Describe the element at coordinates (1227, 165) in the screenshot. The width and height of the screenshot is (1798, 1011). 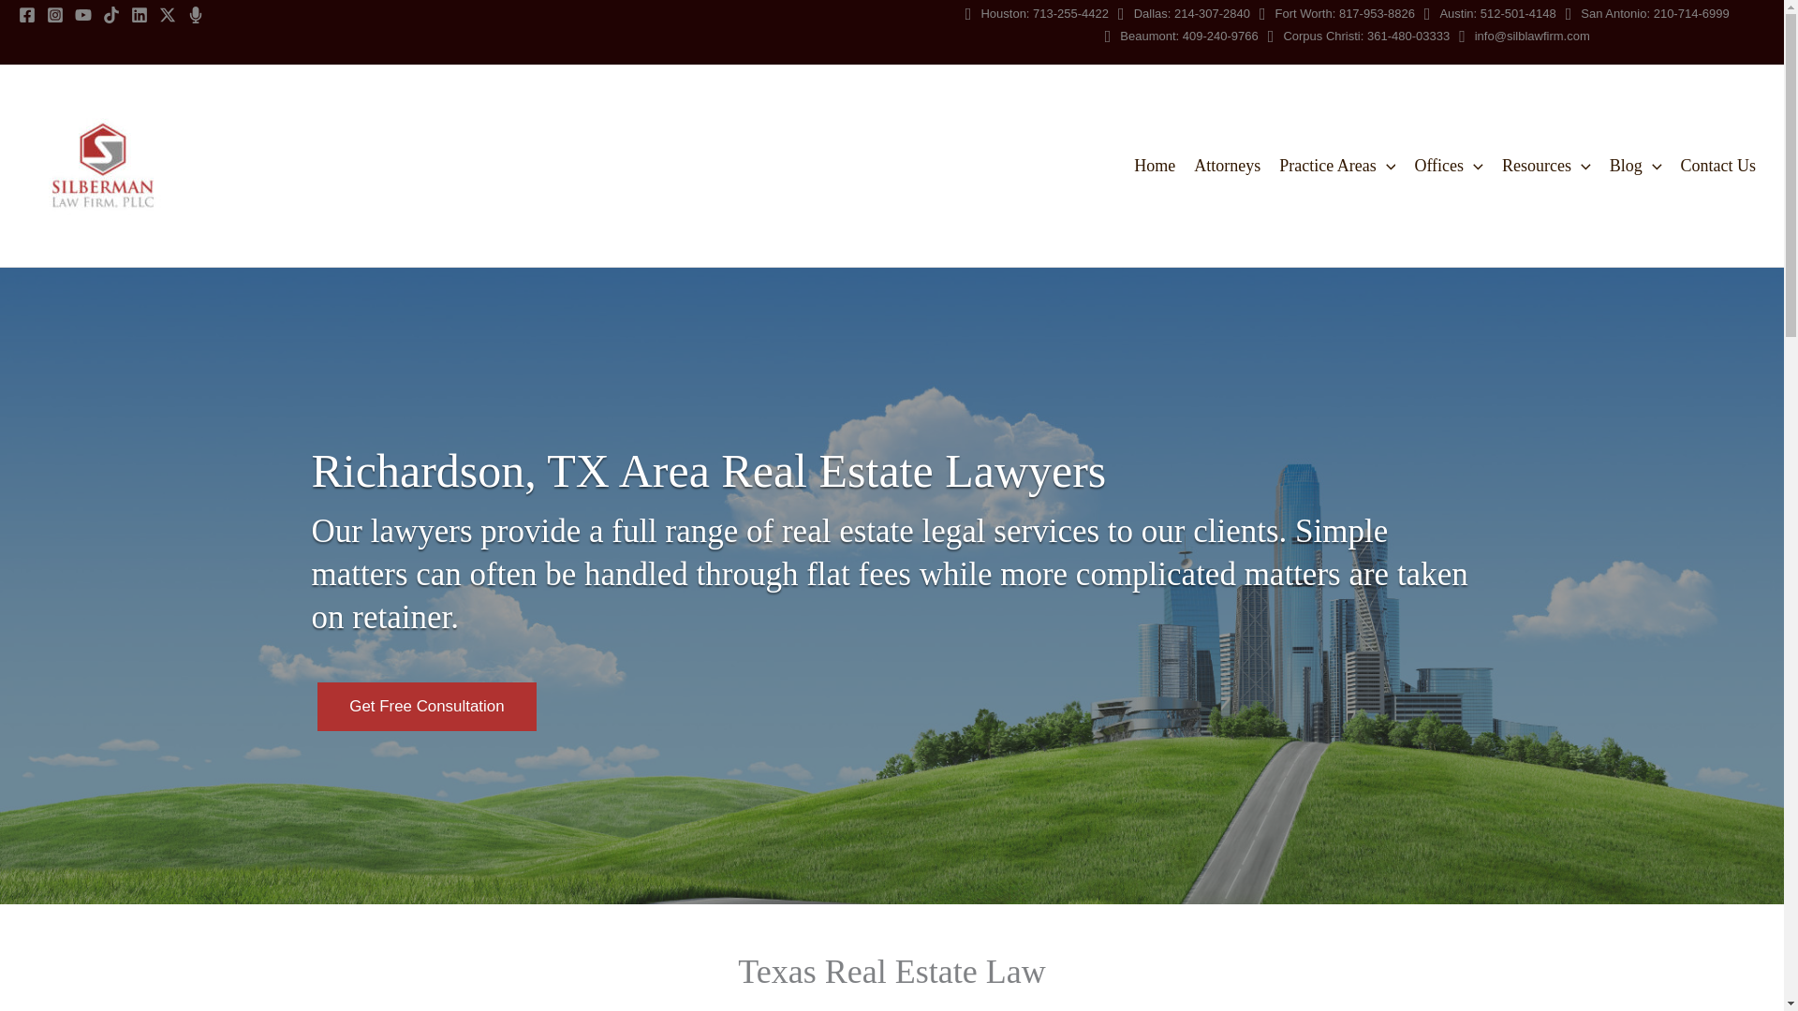
I see `Attorneys` at that location.